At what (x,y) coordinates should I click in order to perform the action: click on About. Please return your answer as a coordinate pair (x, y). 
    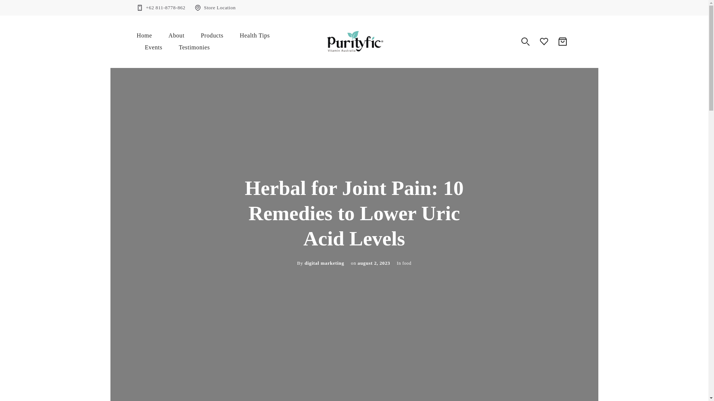
    Looking at the image, I should click on (176, 36).